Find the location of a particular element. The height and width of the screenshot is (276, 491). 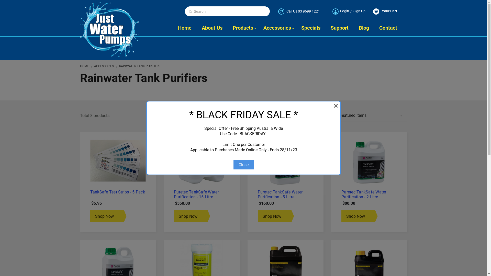

Puretec TankSafe Water Purification - 2 Litre is located at coordinates (369, 161).